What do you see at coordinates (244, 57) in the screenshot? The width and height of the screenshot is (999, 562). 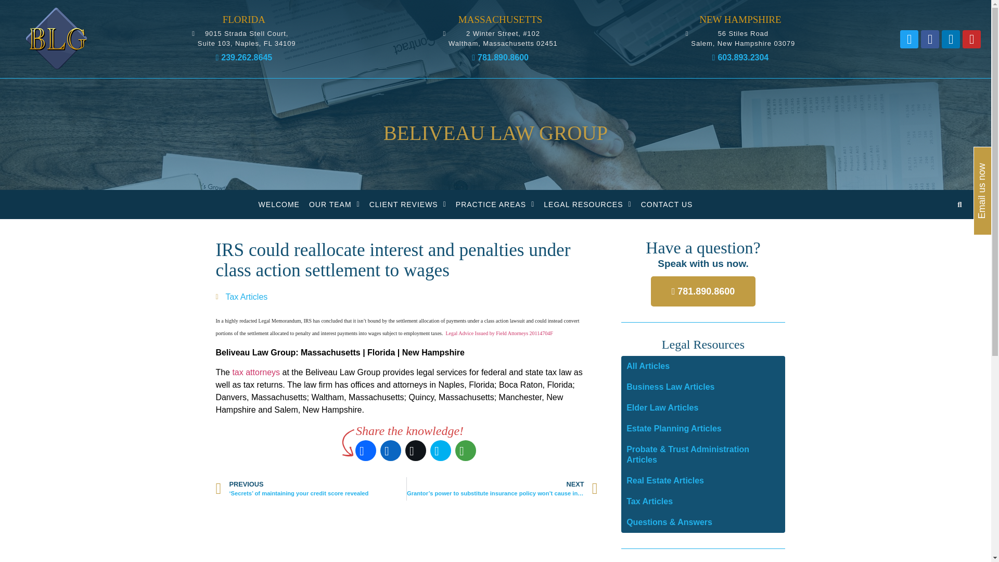 I see `239.262.8645` at bounding box center [244, 57].